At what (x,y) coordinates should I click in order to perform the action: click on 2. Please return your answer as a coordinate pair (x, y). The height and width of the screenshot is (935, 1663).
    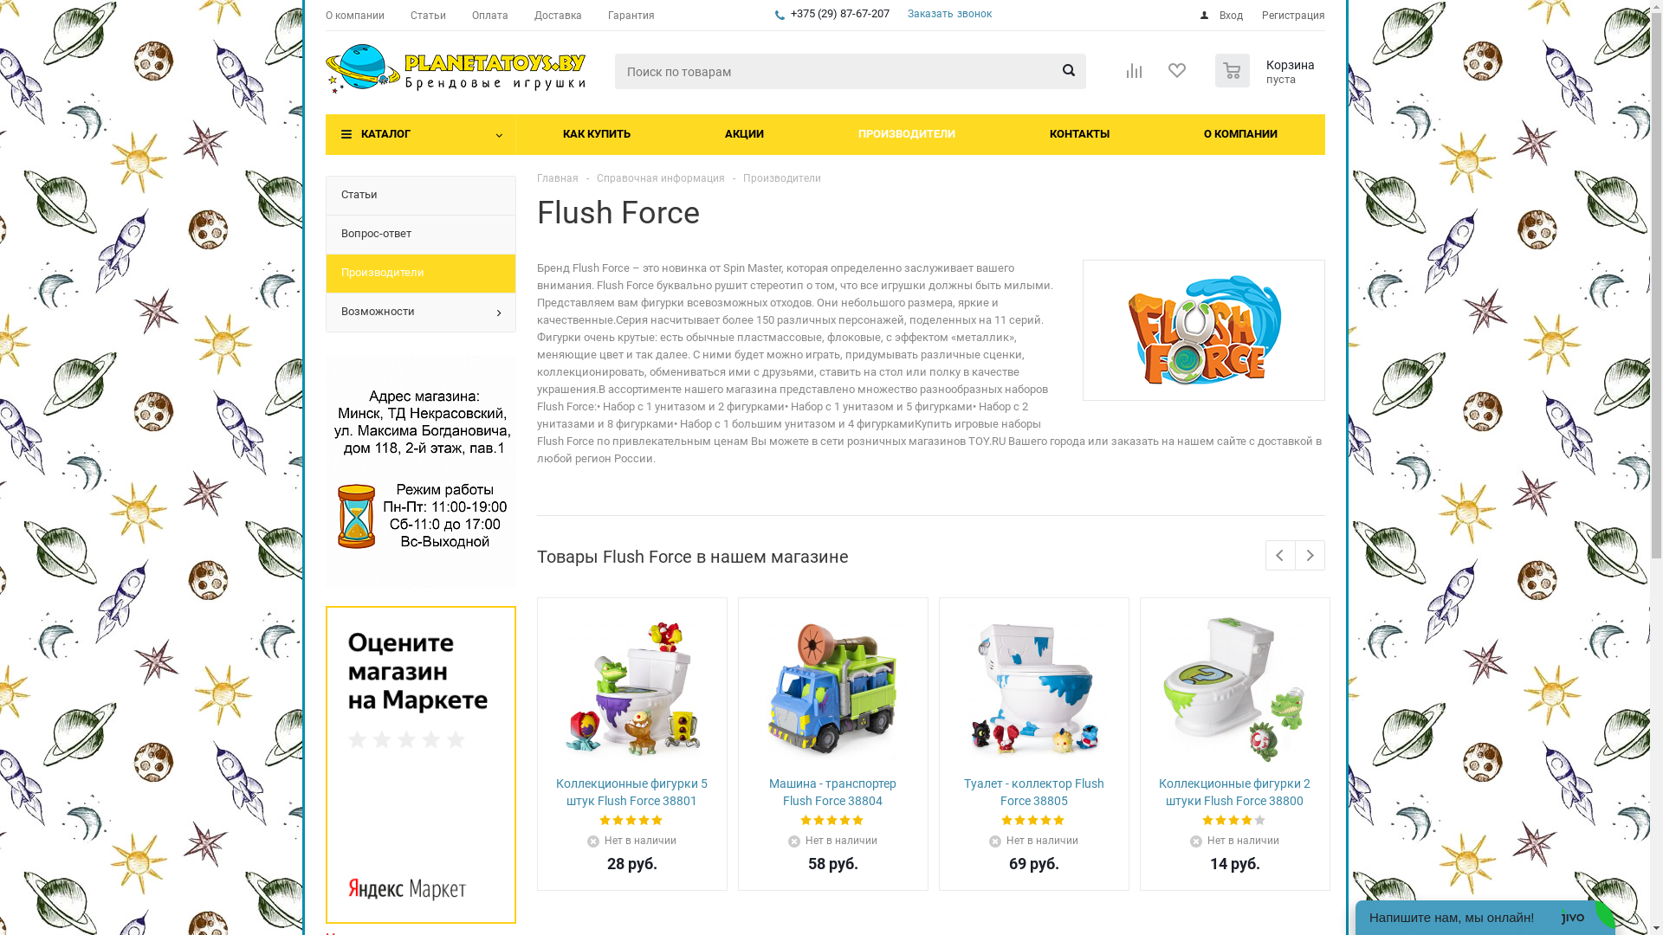
    Looking at the image, I should click on (1020, 821).